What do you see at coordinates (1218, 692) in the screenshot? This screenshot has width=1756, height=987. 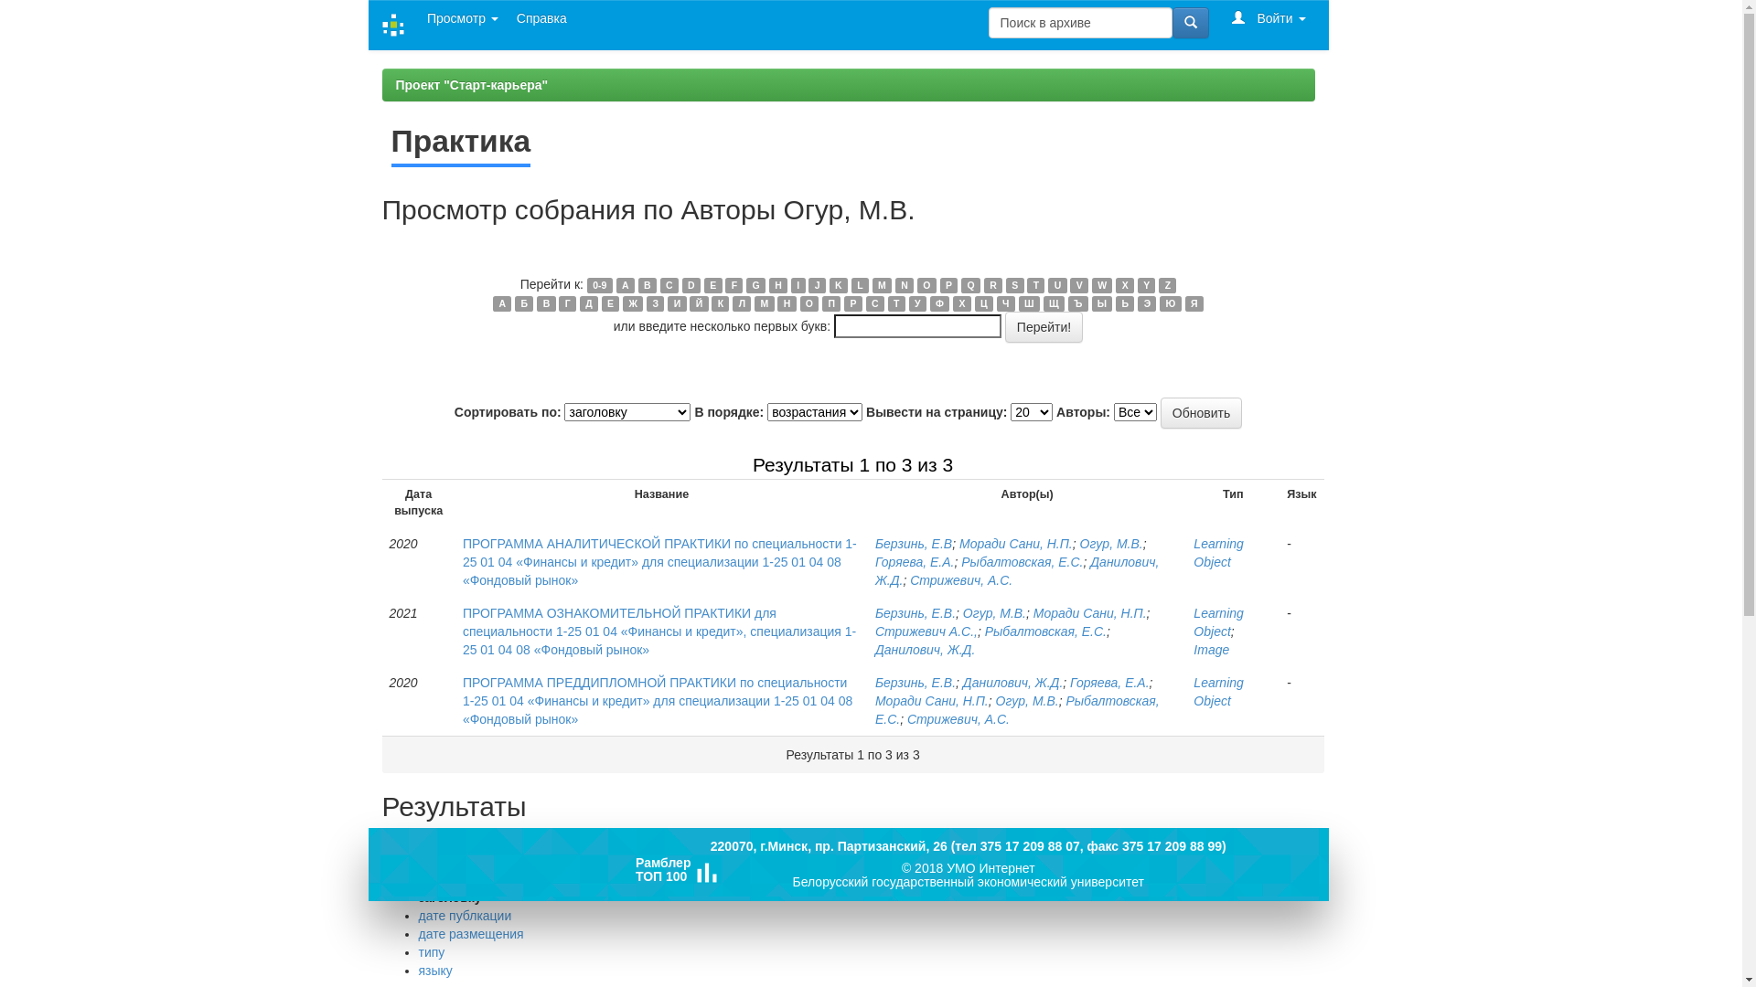 I see `Learning Object` at bounding box center [1218, 692].